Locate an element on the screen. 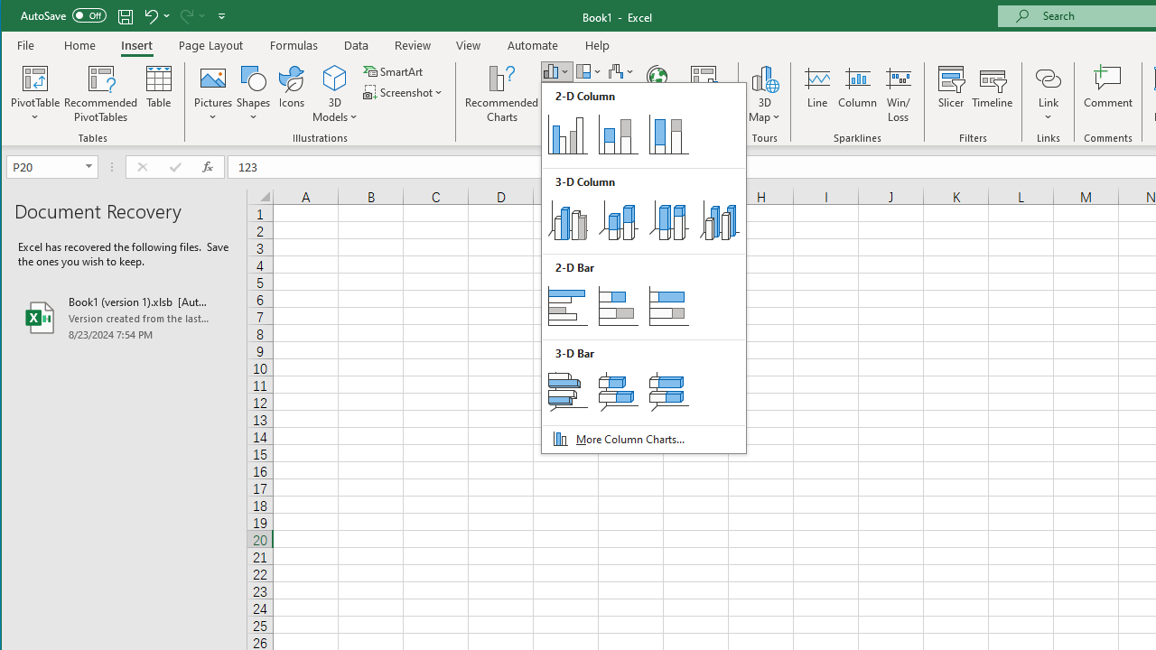 The width and height of the screenshot is (1156, 650). Data is located at coordinates (357, 45).